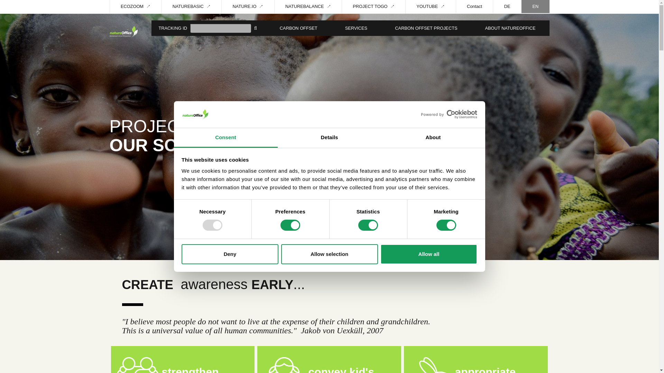  I want to click on Link opens in the new window., so click(308, 7).